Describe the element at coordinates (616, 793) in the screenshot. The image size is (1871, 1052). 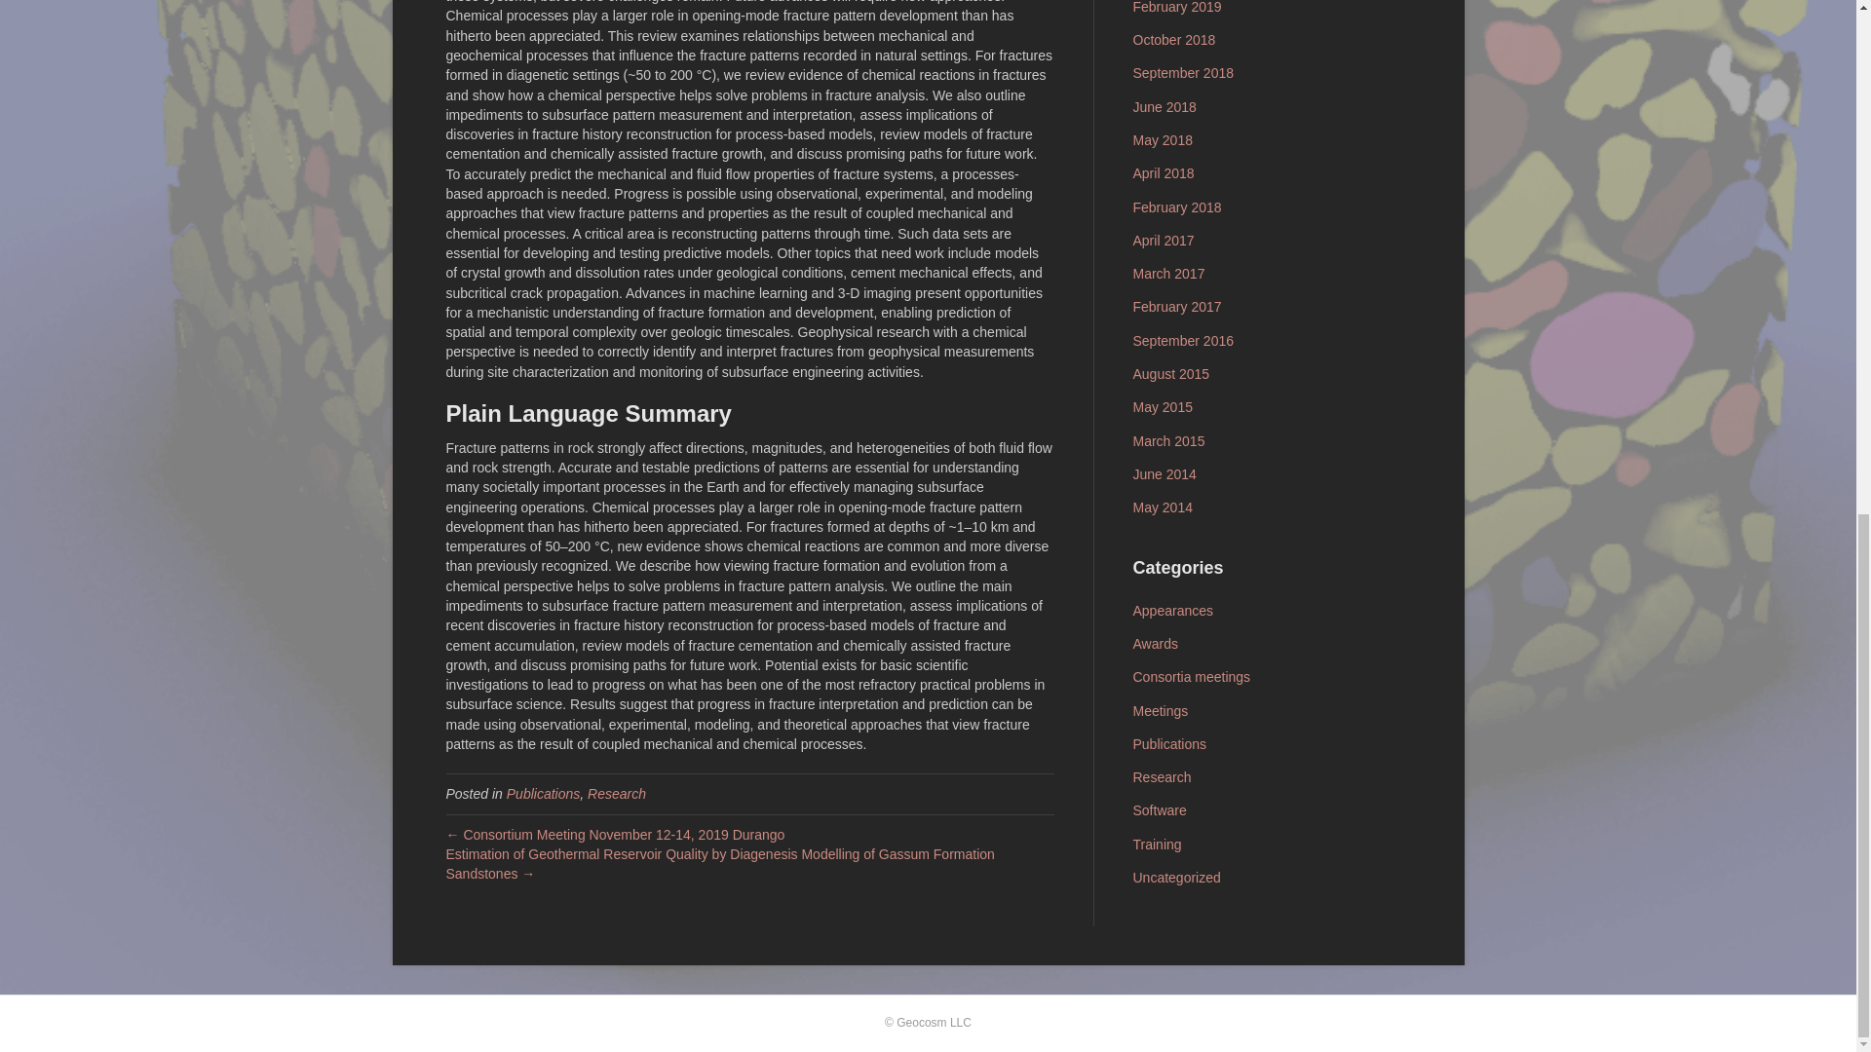
I see `Research` at that location.